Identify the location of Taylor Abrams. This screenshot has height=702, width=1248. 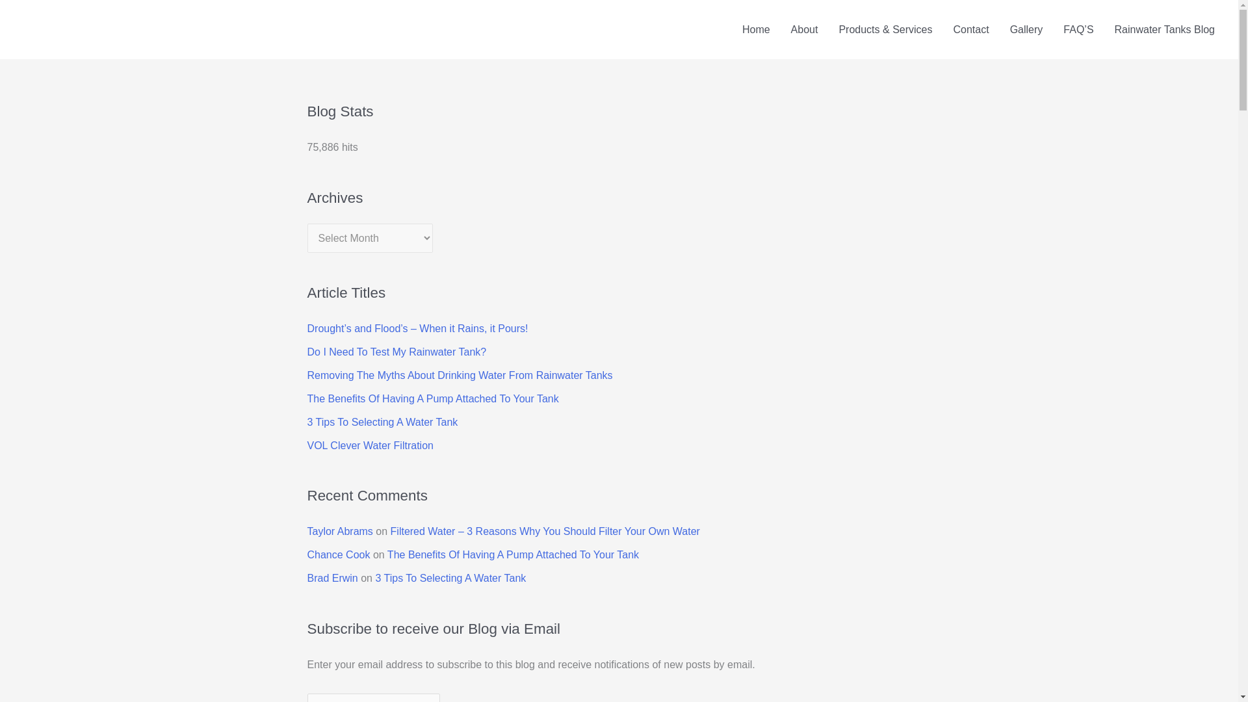
(339, 531).